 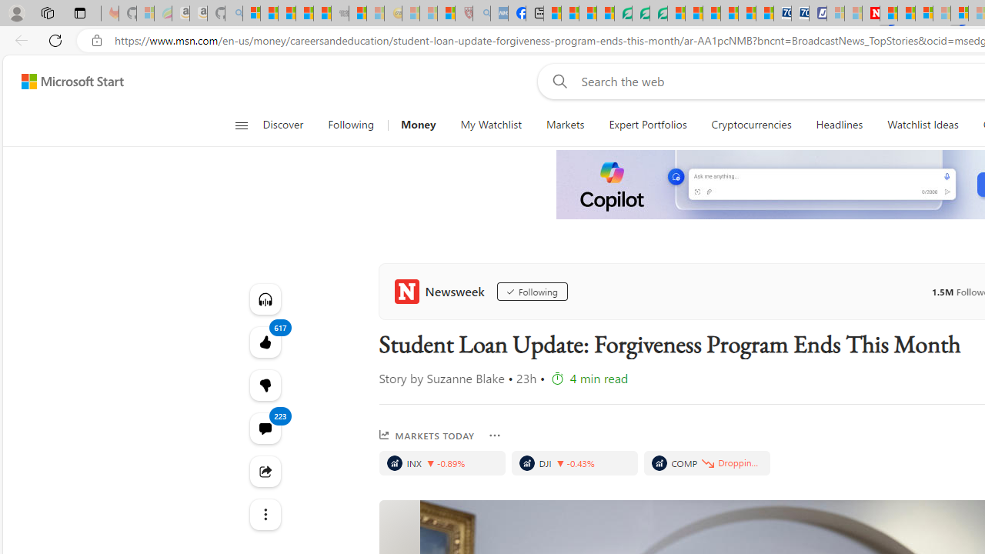 What do you see at coordinates (907, 14) in the screenshot?
I see `14 Common Myths Debunked By Scientific Facts` at bounding box center [907, 14].